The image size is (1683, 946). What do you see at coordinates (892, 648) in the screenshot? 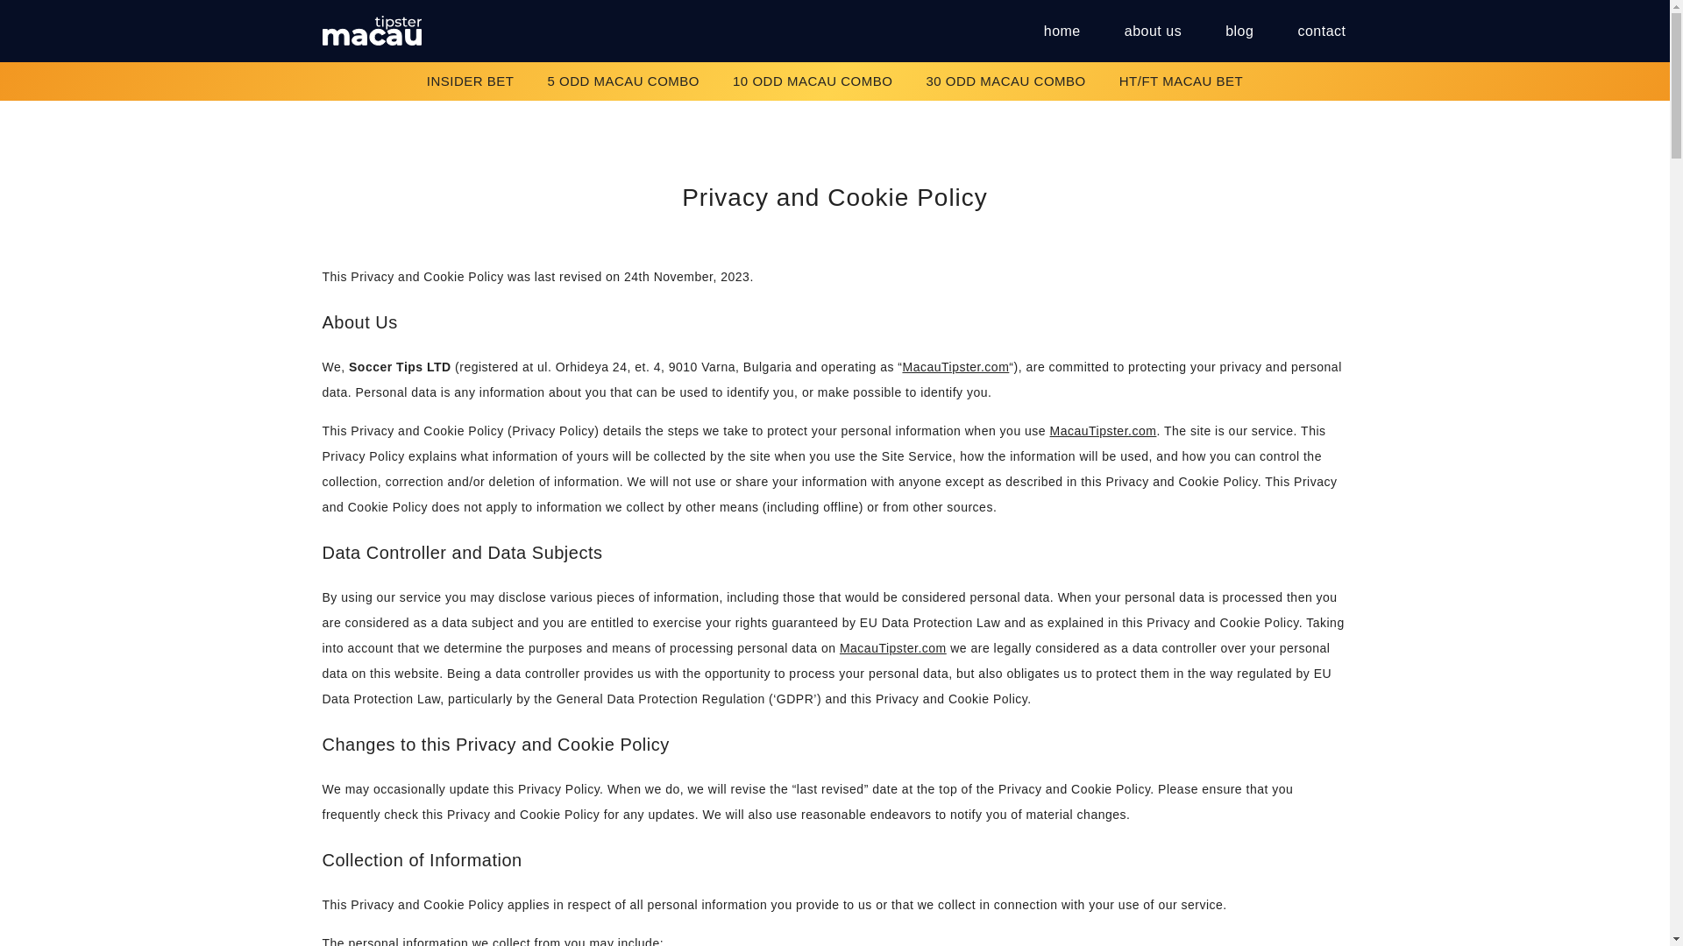
I see `MacauTipster.com` at bounding box center [892, 648].